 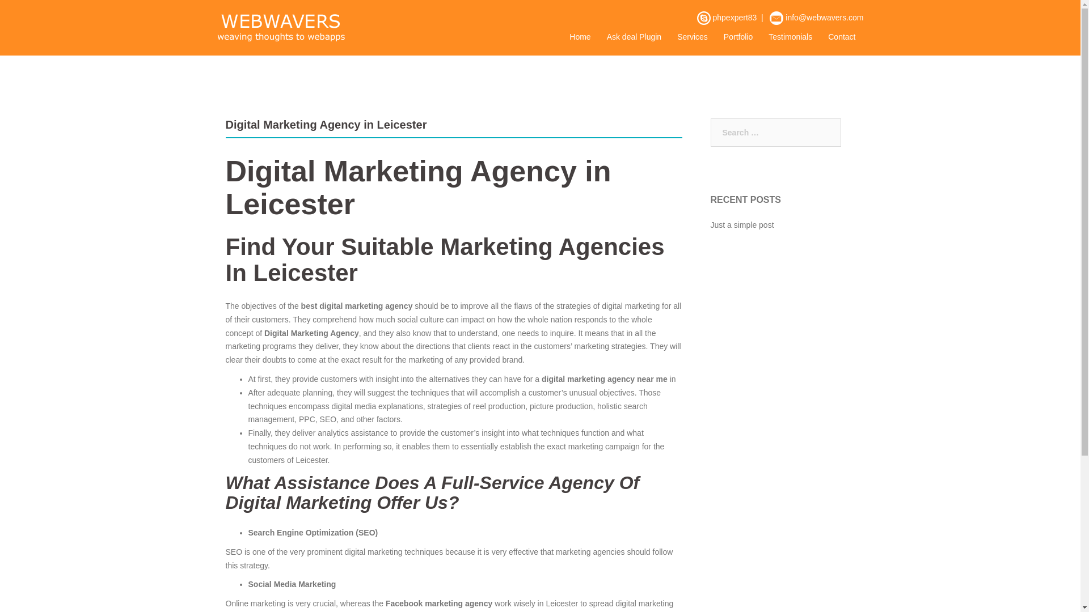 I want to click on Web Wavers, so click(x=280, y=27).